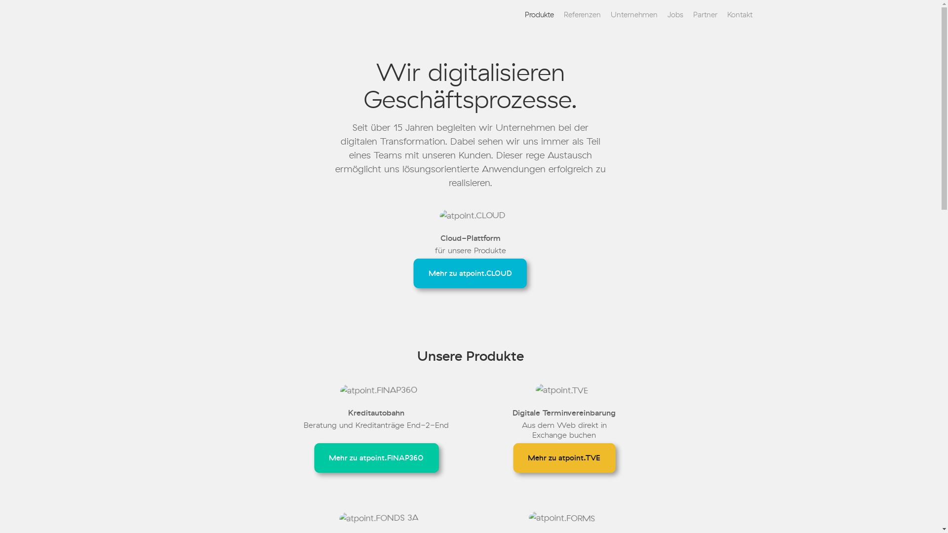 This screenshot has width=948, height=533. I want to click on atpoint.FORMS, so click(565, 519).